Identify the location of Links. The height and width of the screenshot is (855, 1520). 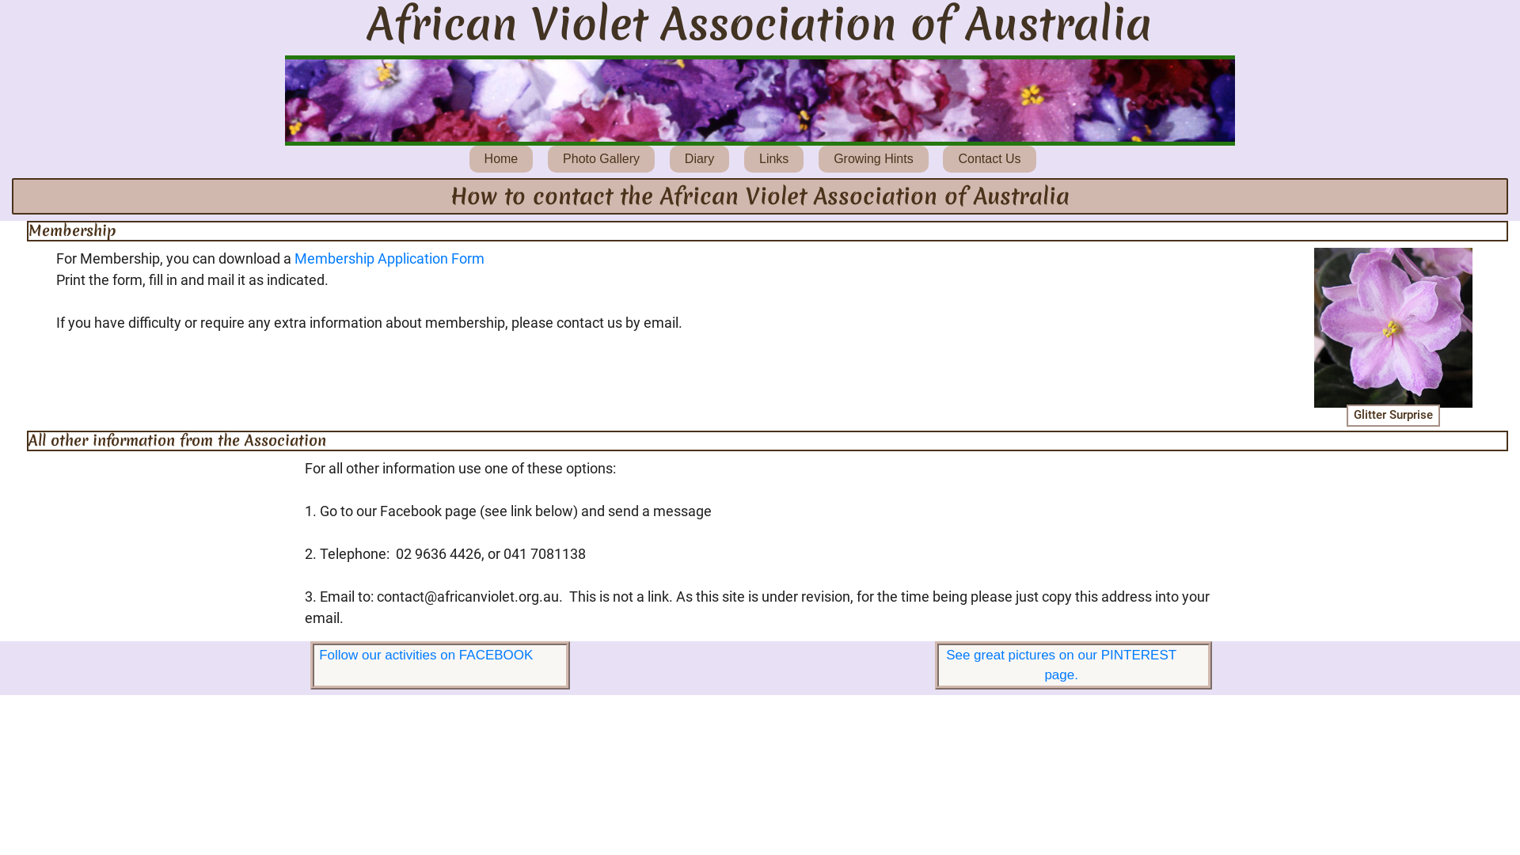
(774, 159).